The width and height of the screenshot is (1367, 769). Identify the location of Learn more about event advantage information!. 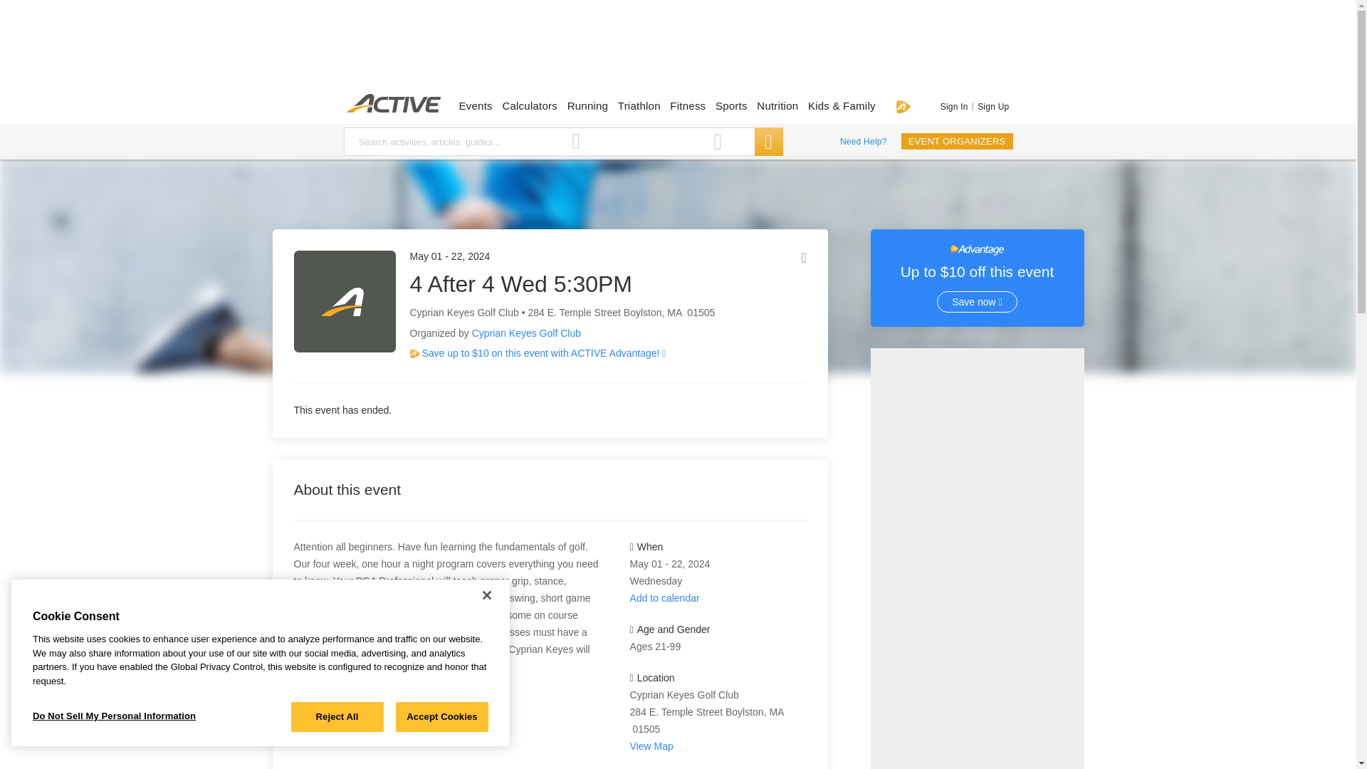
(598, 354).